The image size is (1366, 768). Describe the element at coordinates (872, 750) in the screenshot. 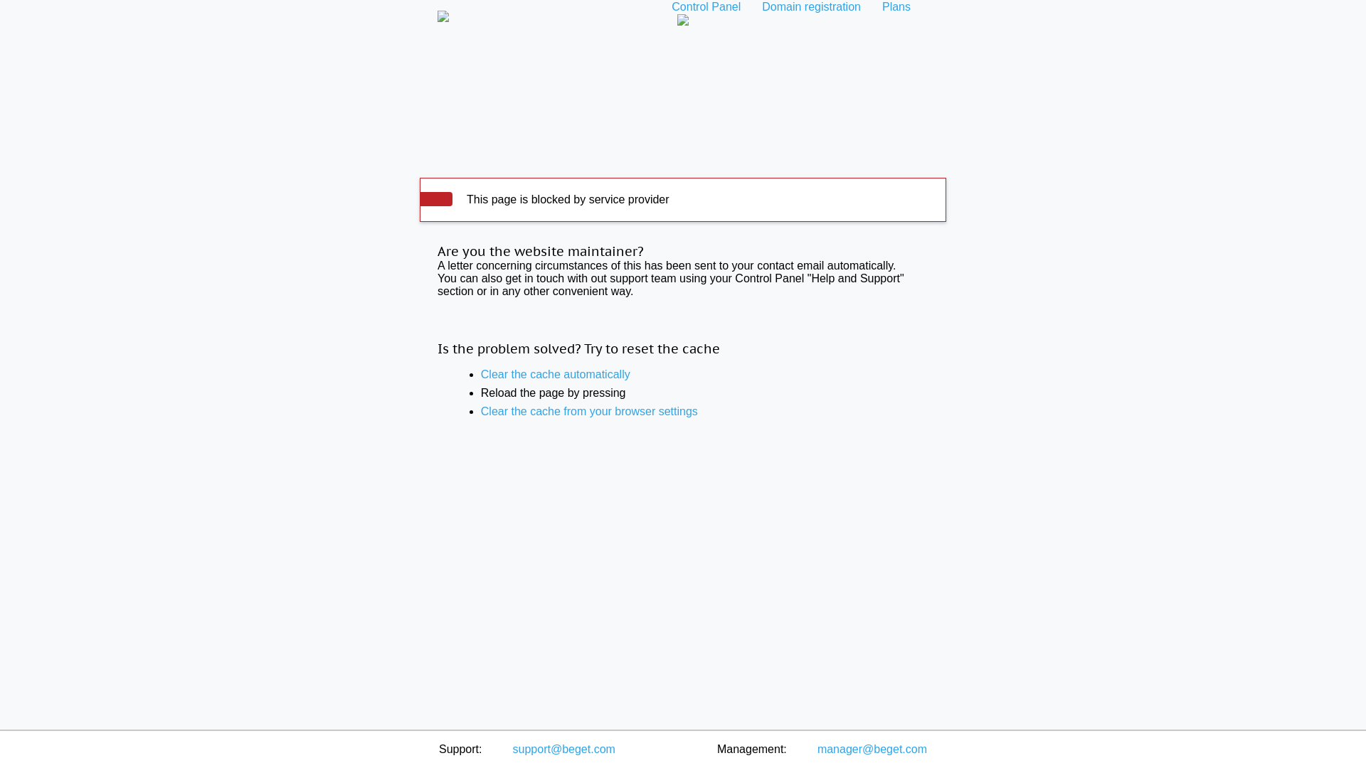

I see `manager@beget.com` at that location.